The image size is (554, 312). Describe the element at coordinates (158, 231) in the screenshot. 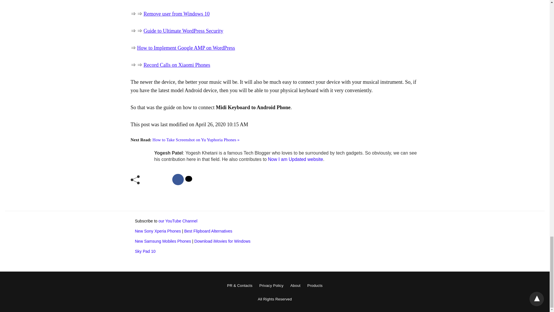

I see `New Sony Xperia Phones` at that location.